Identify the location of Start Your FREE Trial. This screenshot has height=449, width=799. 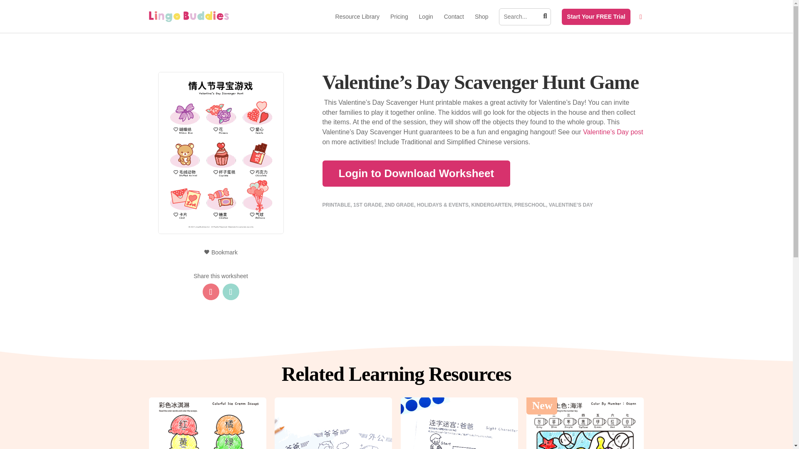
(596, 17).